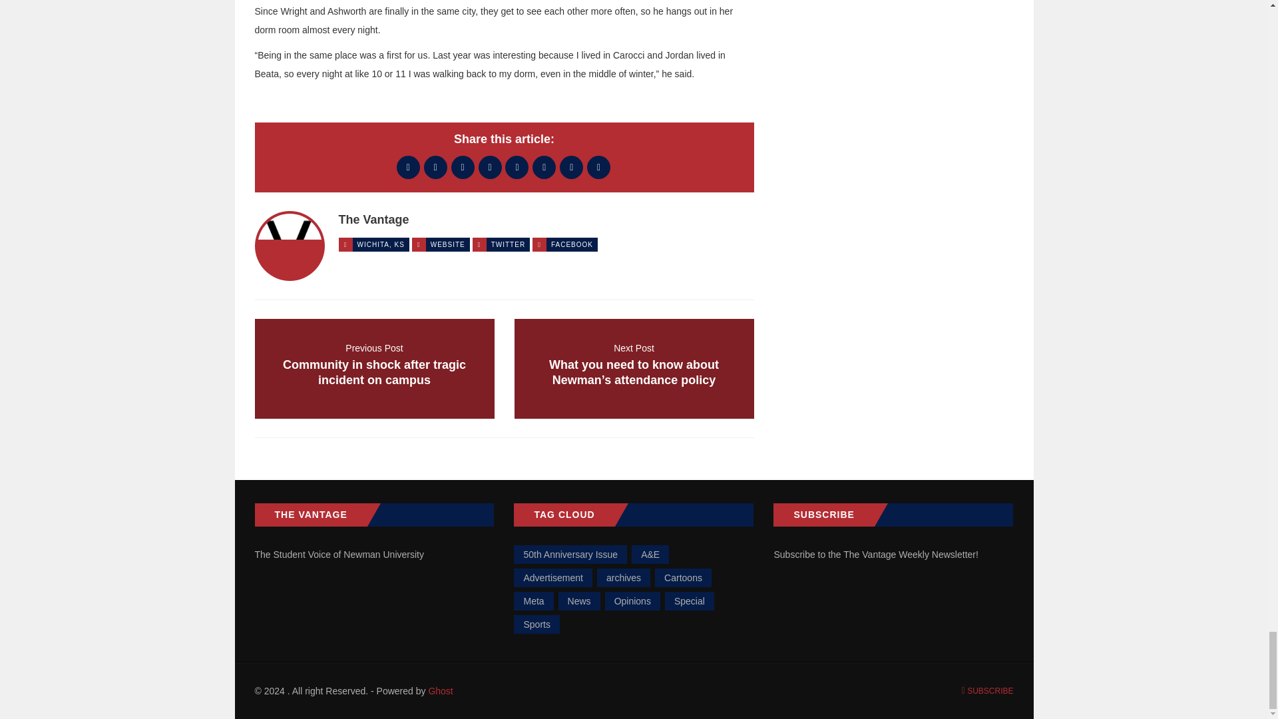 This screenshot has height=719, width=1278. What do you see at coordinates (570, 554) in the screenshot?
I see `50th Anniversary Issue` at bounding box center [570, 554].